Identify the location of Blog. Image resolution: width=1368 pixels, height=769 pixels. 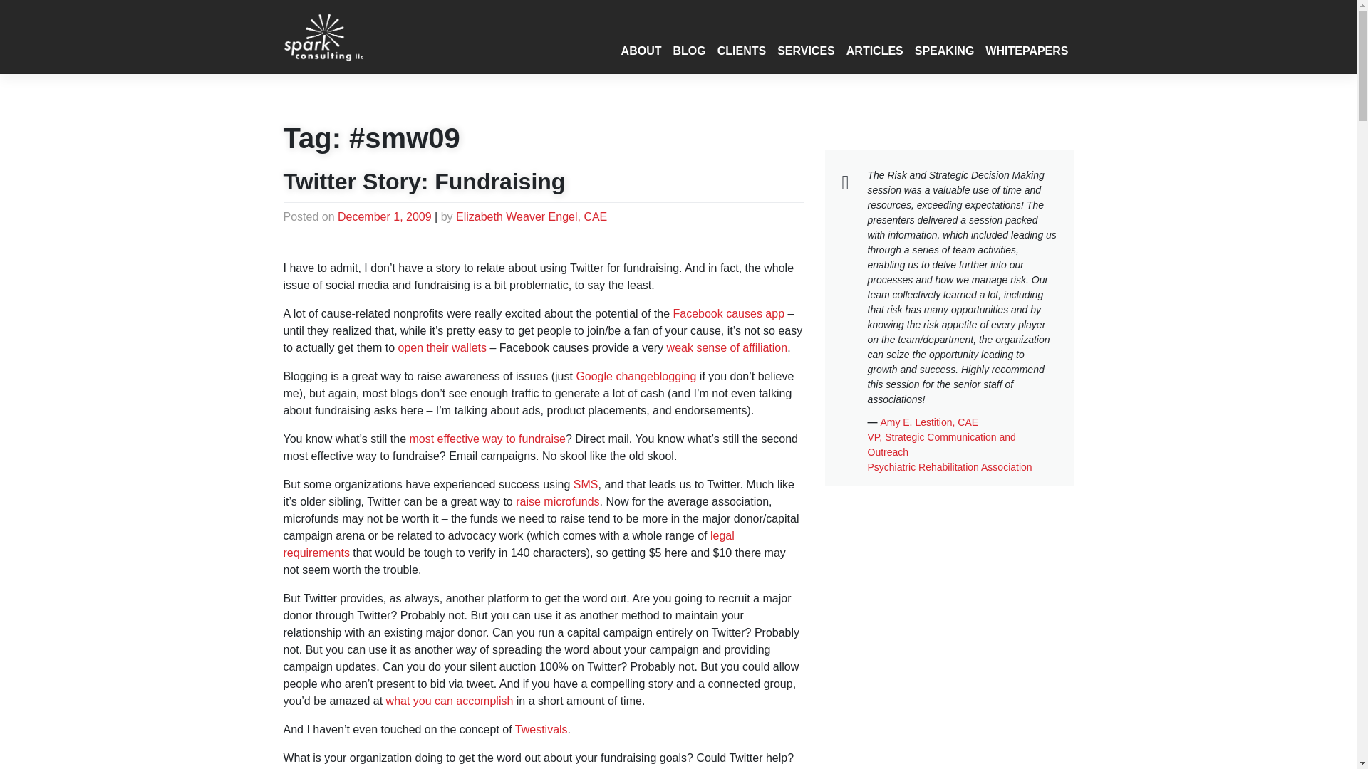
(689, 51).